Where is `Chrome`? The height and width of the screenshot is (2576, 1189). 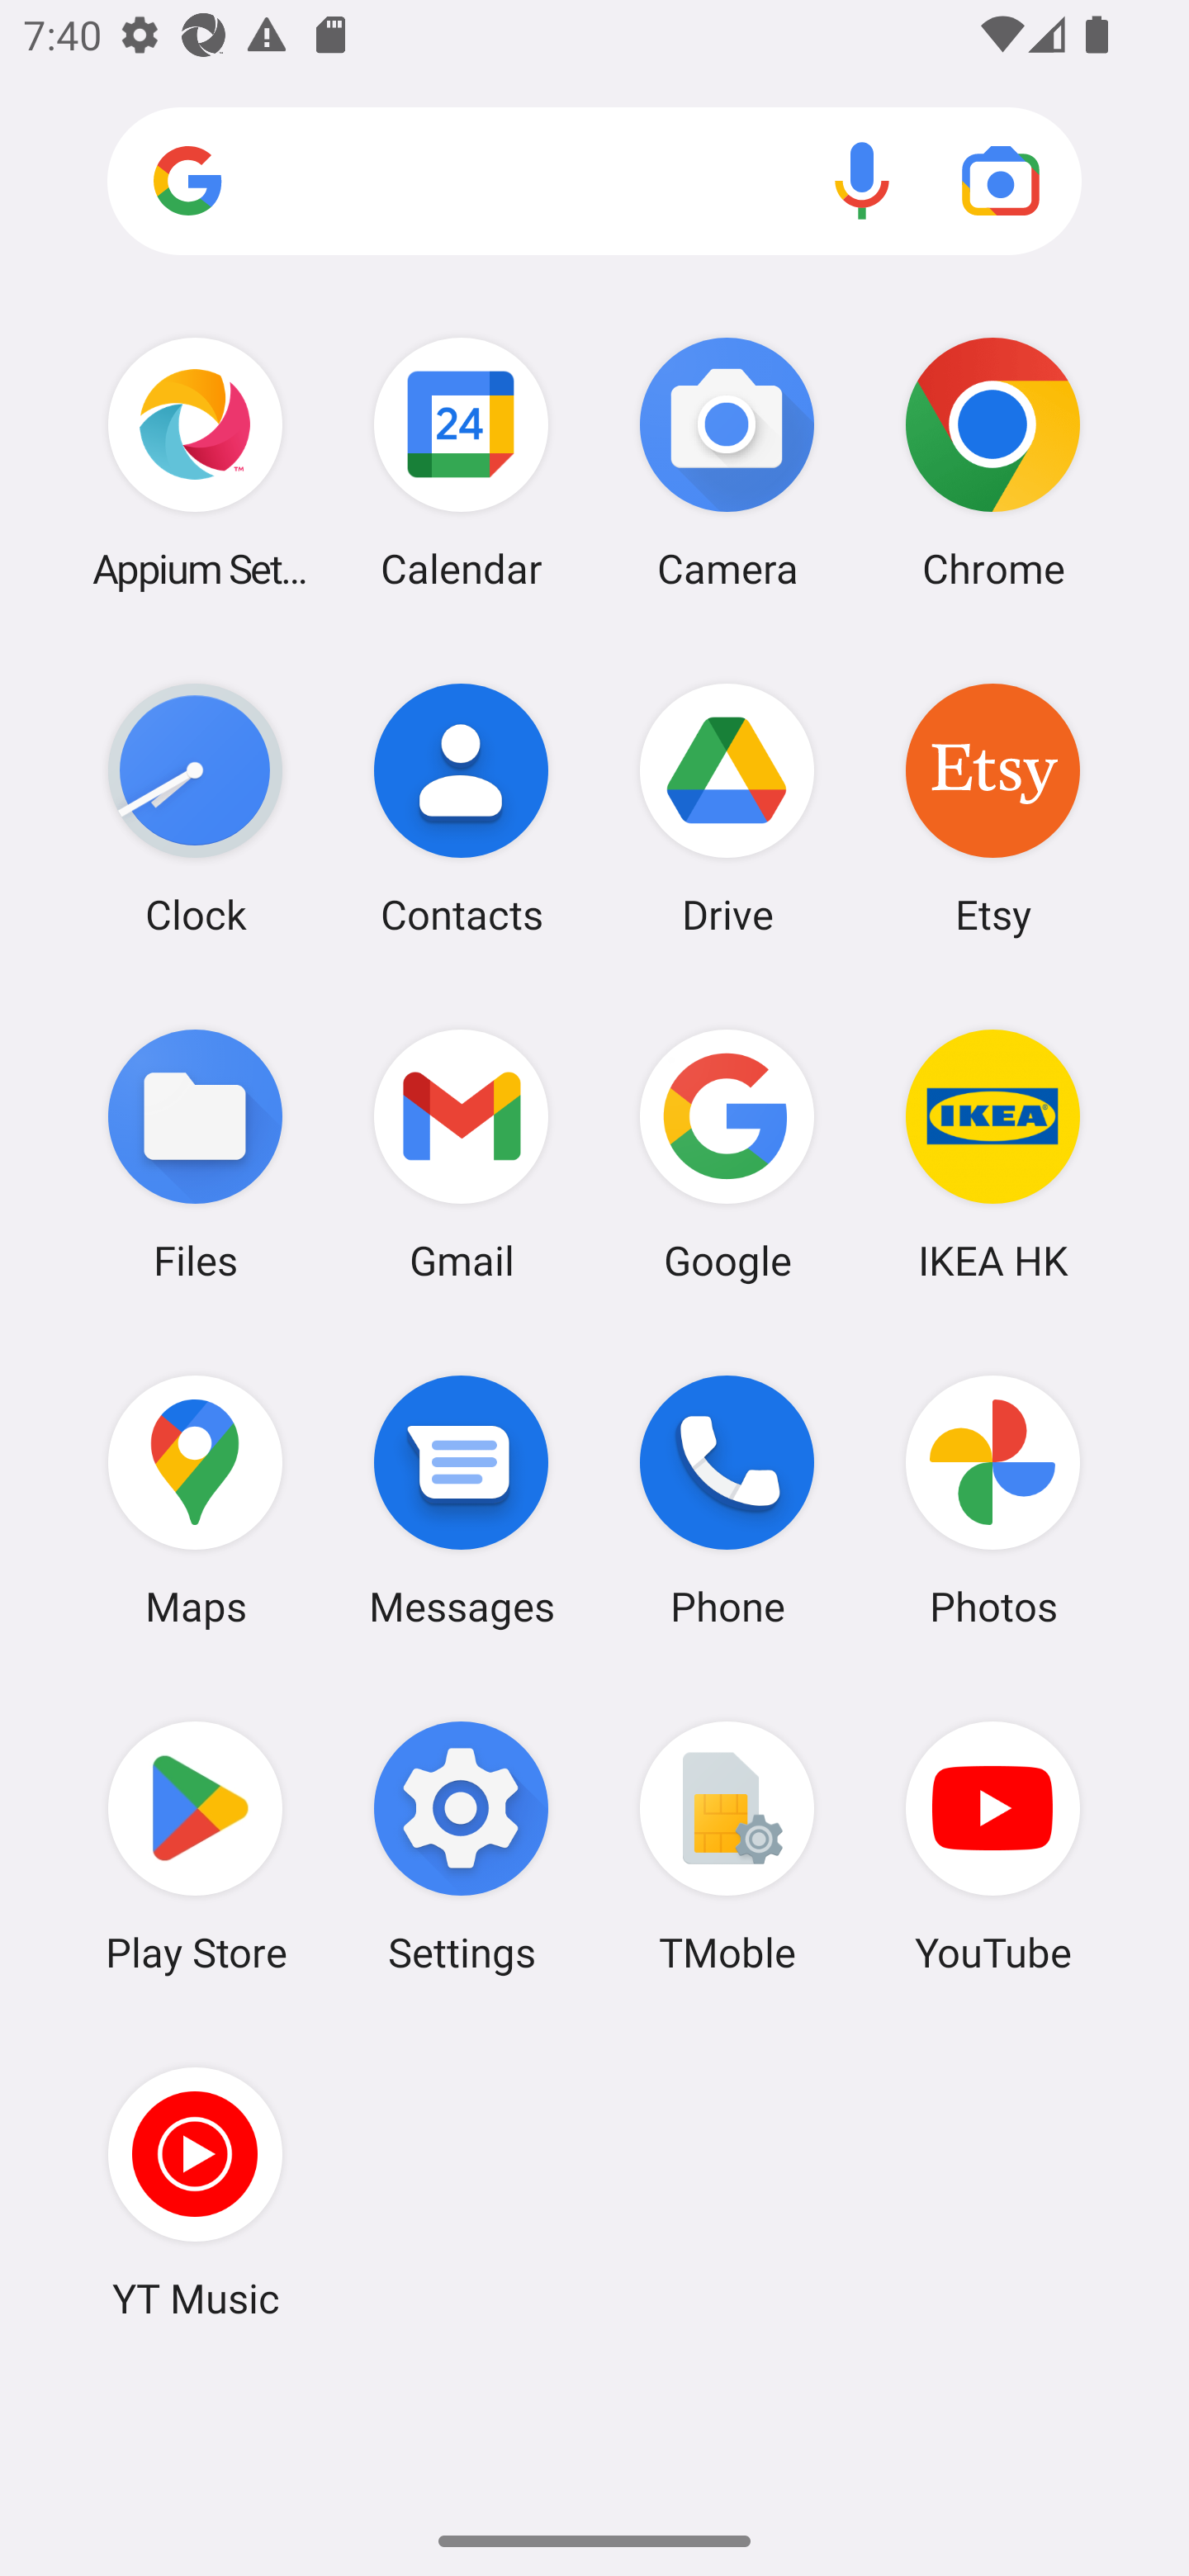 Chrome is located at coordinates (992, 462).